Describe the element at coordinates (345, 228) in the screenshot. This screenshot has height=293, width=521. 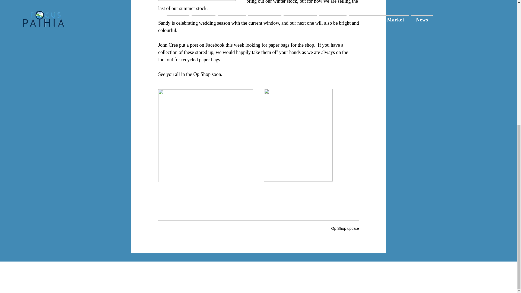
I see `Op Shop update` at that location.